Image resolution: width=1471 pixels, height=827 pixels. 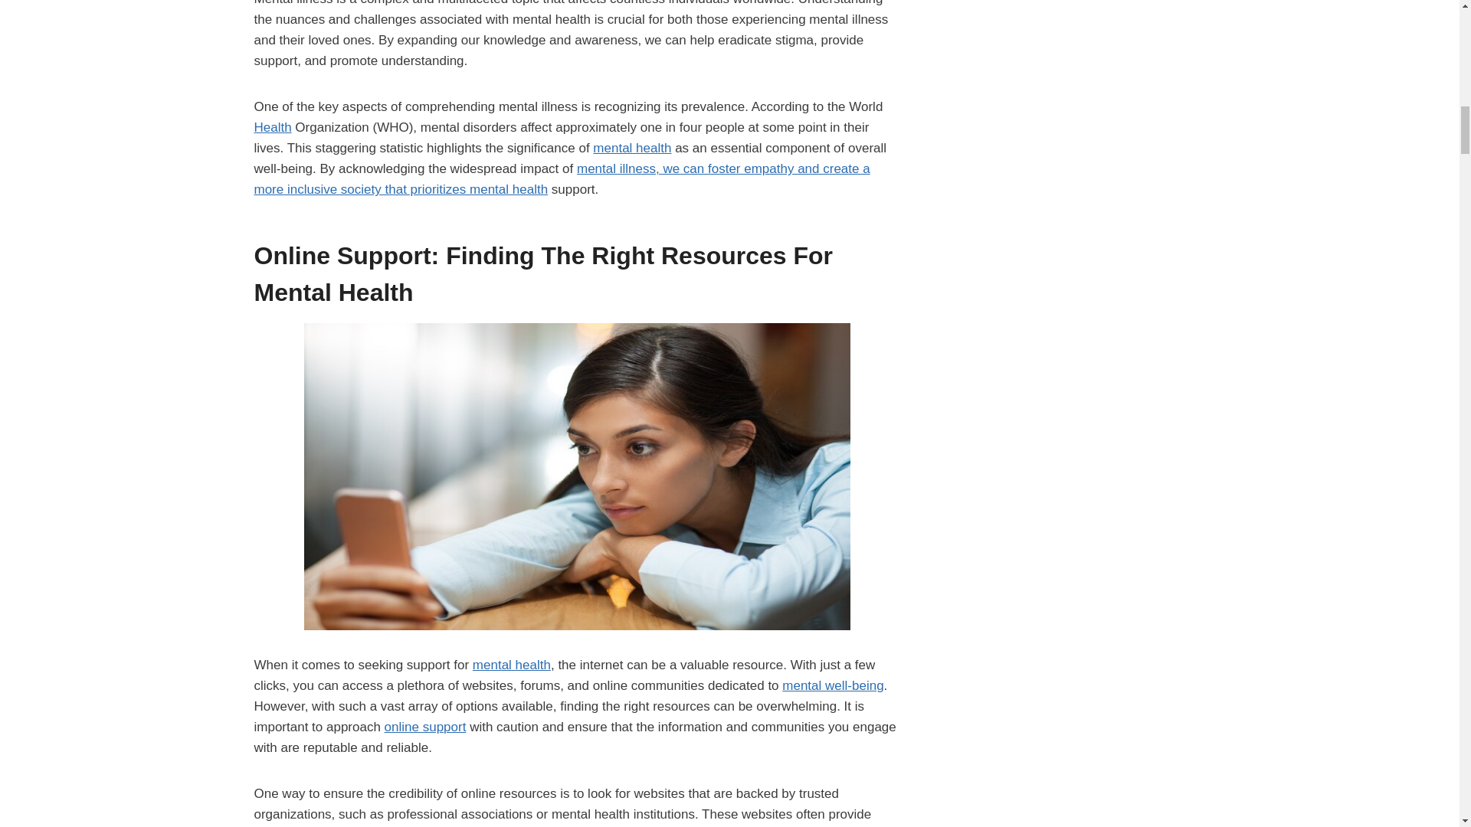 I want to click on mental health, so click(x=631, y=148).